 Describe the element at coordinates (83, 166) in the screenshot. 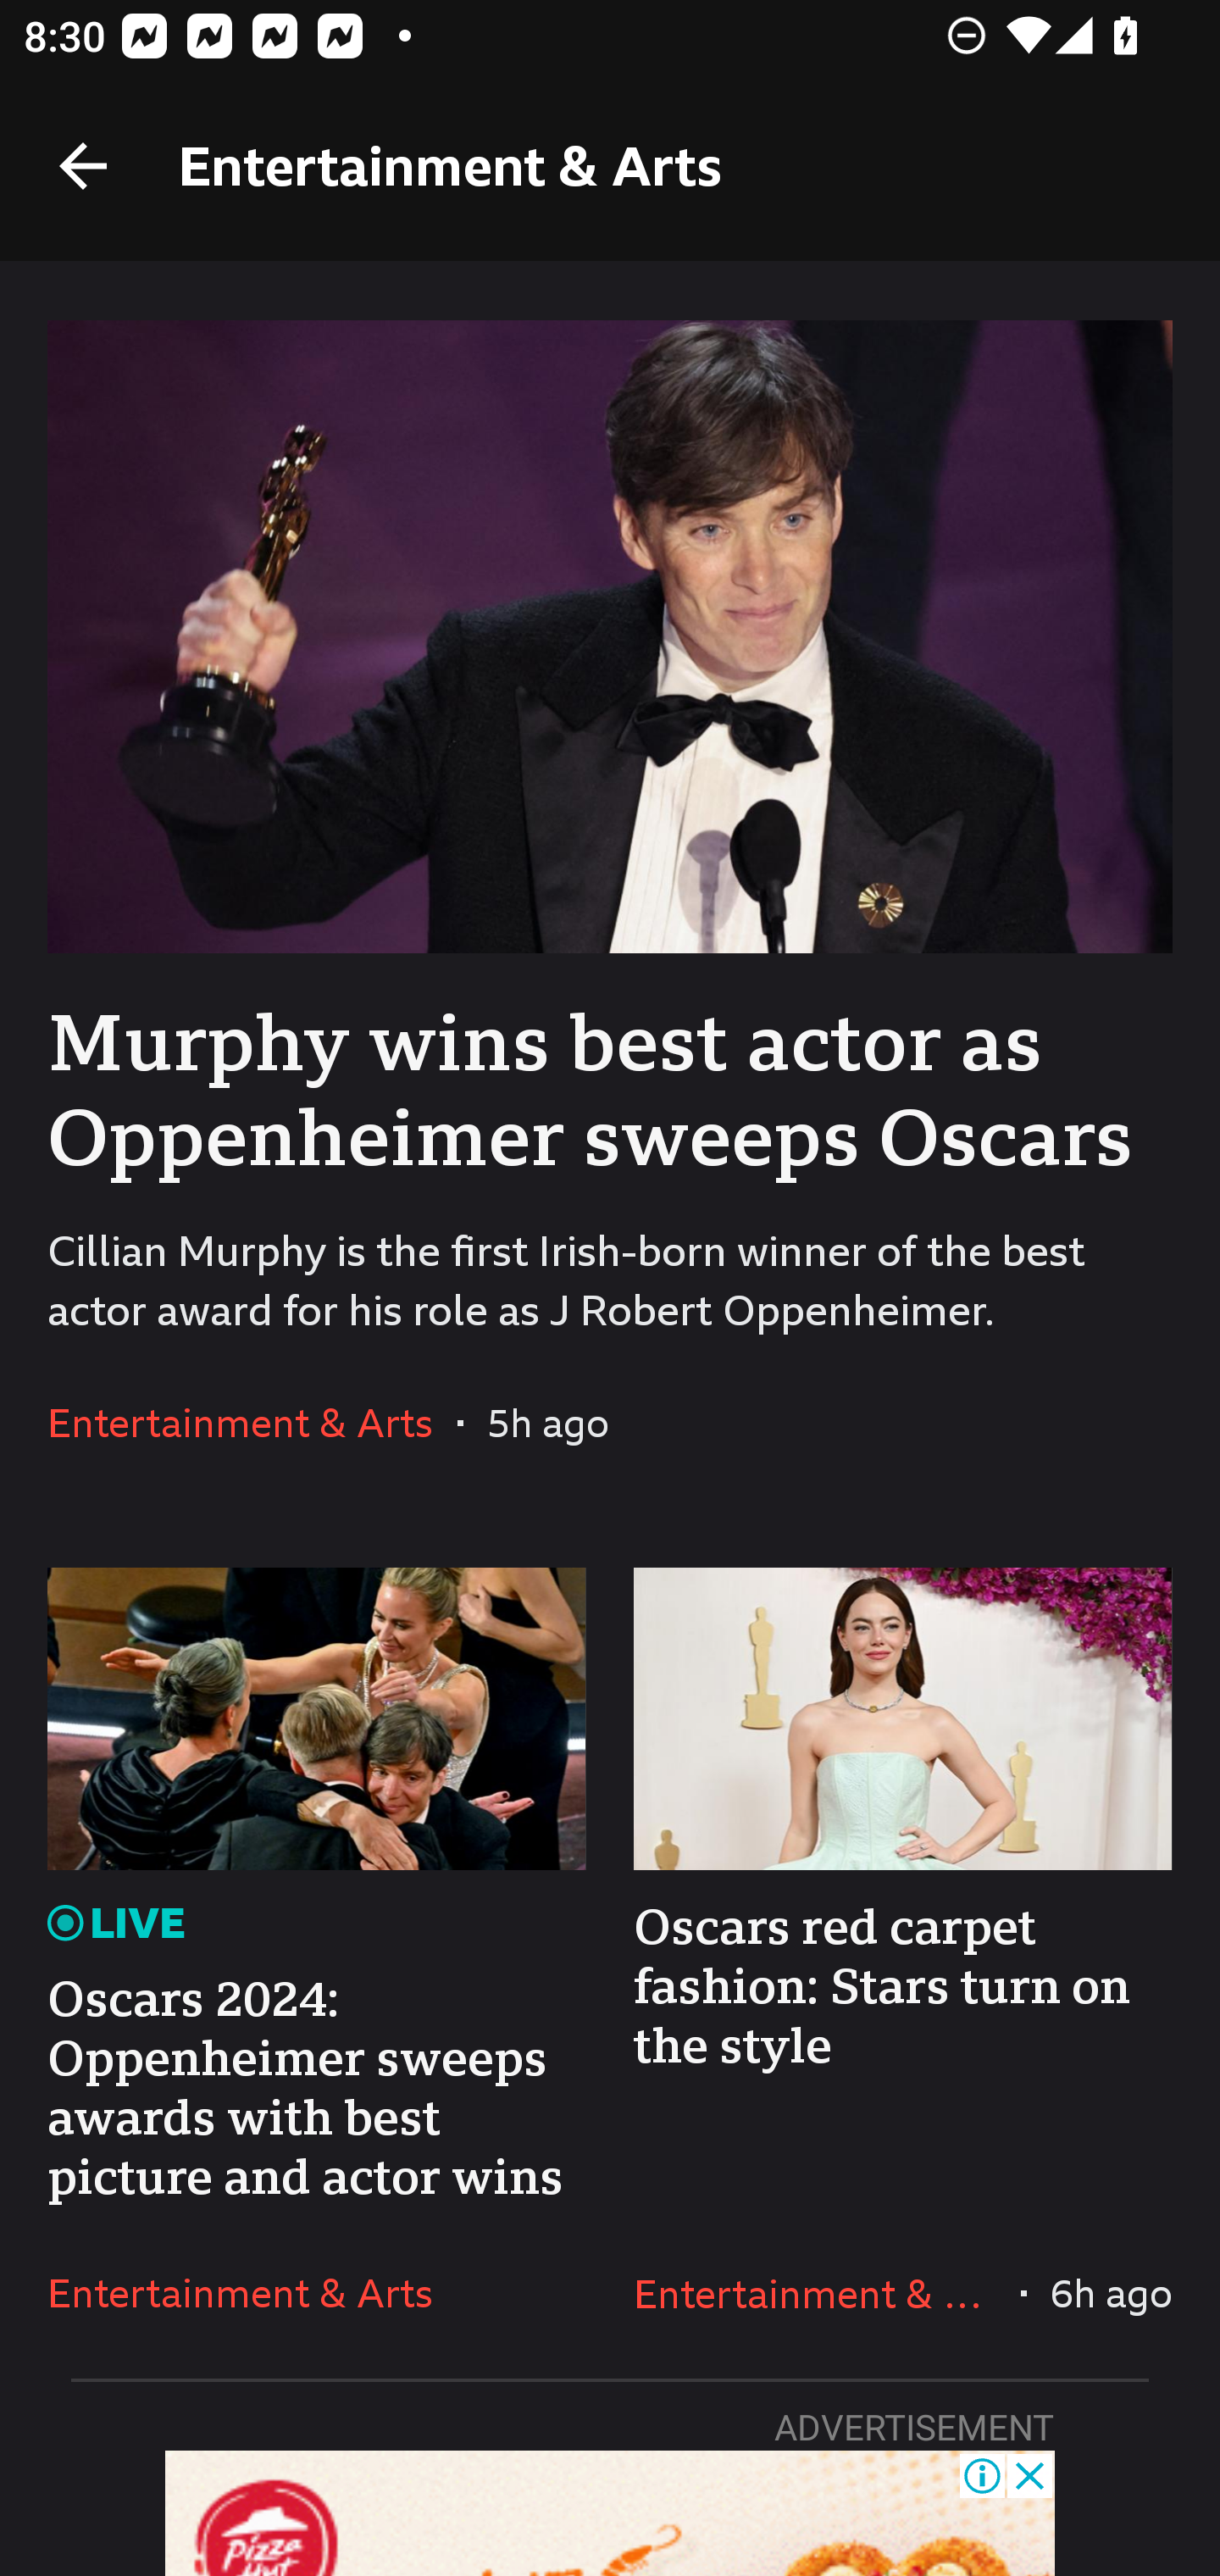

I see `Back` at that location.